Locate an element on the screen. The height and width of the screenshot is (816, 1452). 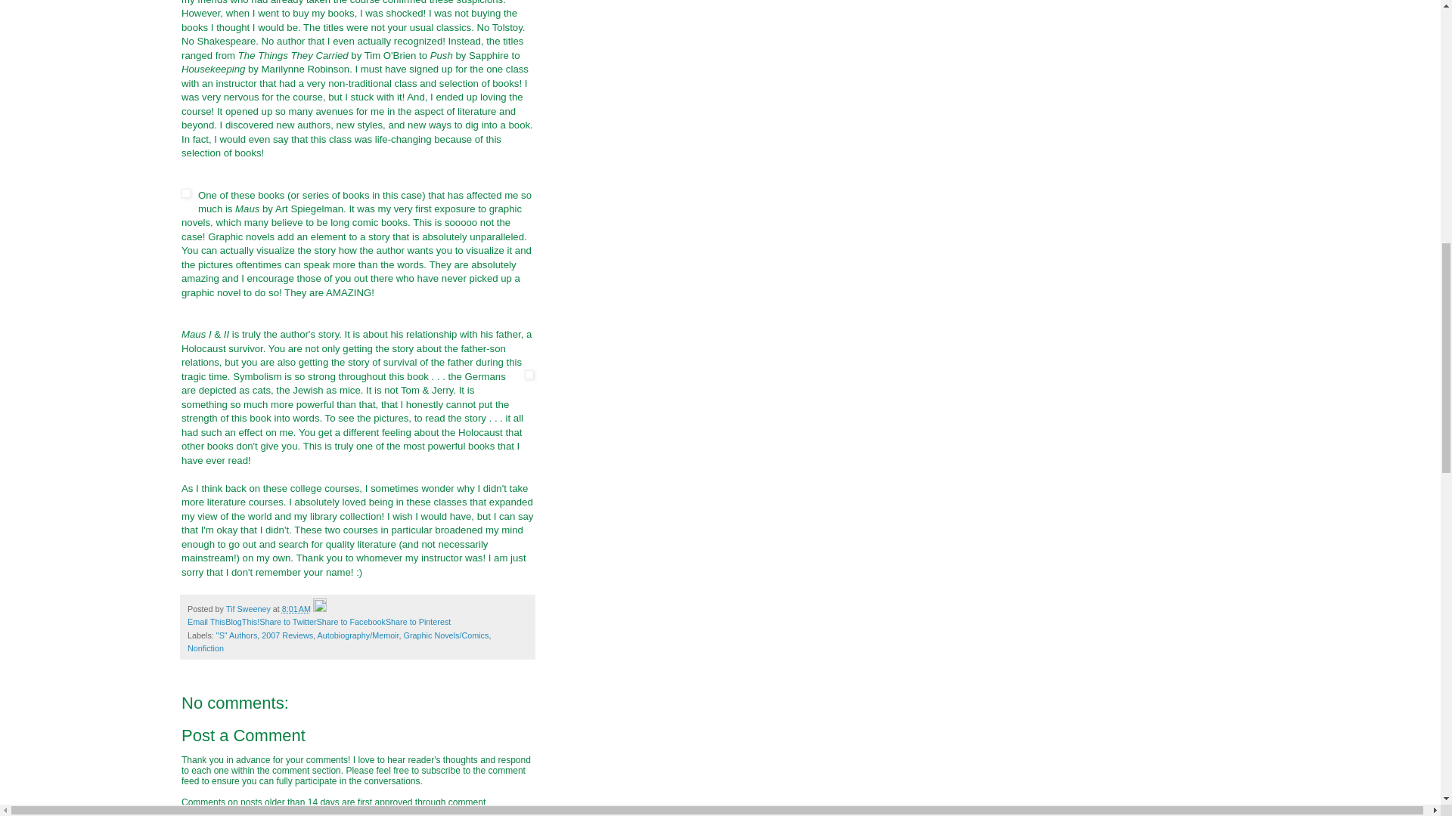
BlogThis! is located at coordinates (242, 621).